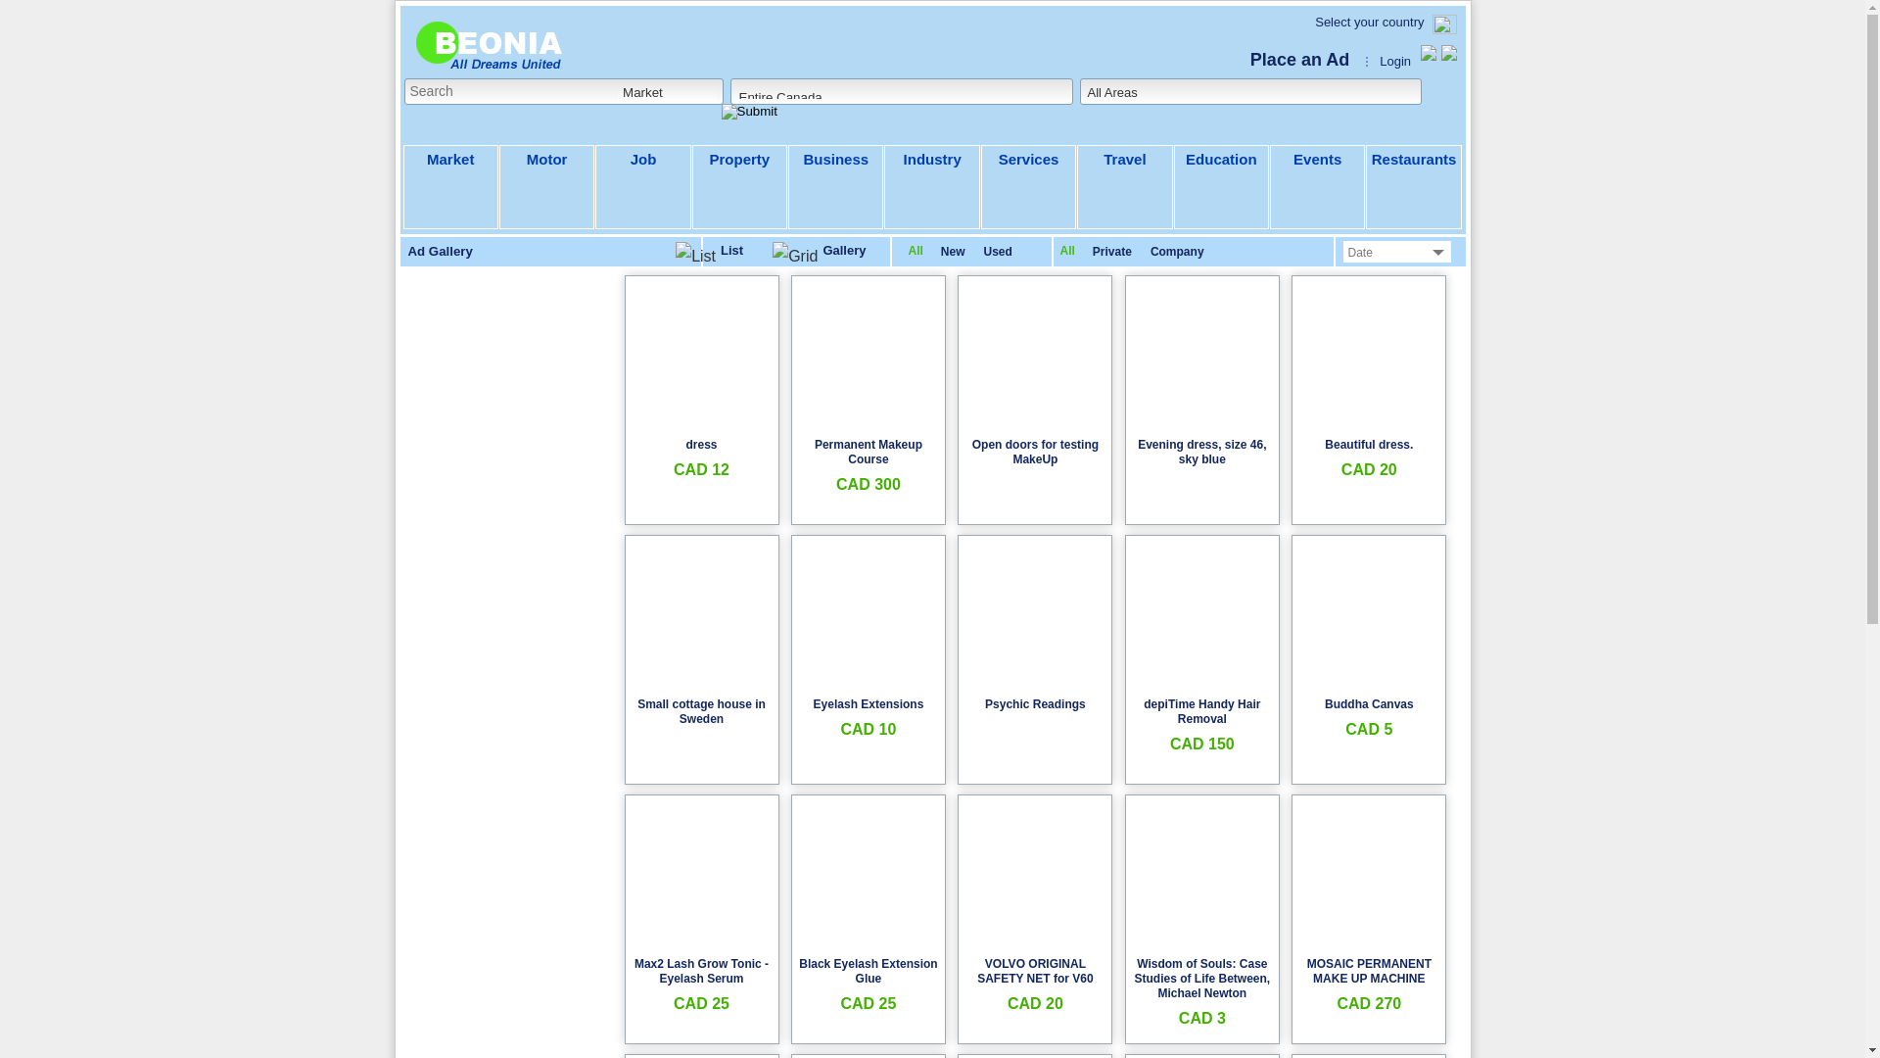 Image resolution: width=1880 pixels, height=1058 pixels. I want to click on Motor, so click(546, 187).